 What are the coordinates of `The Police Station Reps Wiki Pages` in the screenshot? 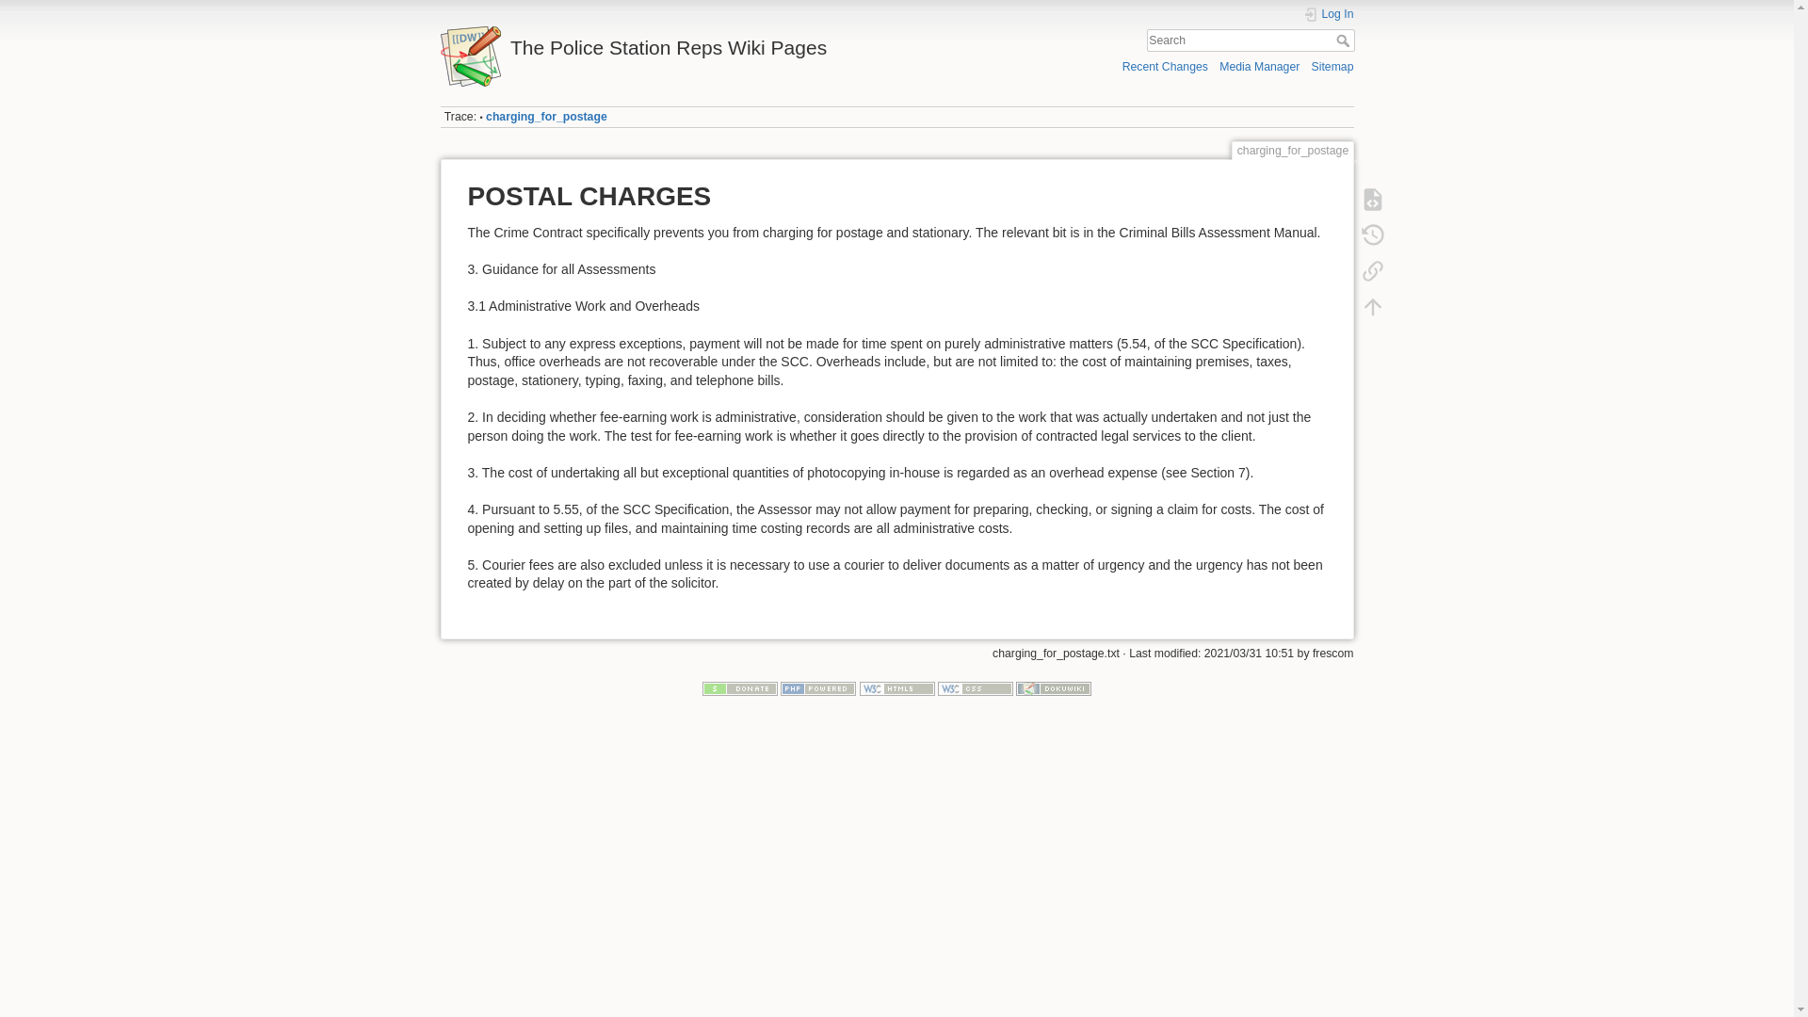 It's located at (664, 42).